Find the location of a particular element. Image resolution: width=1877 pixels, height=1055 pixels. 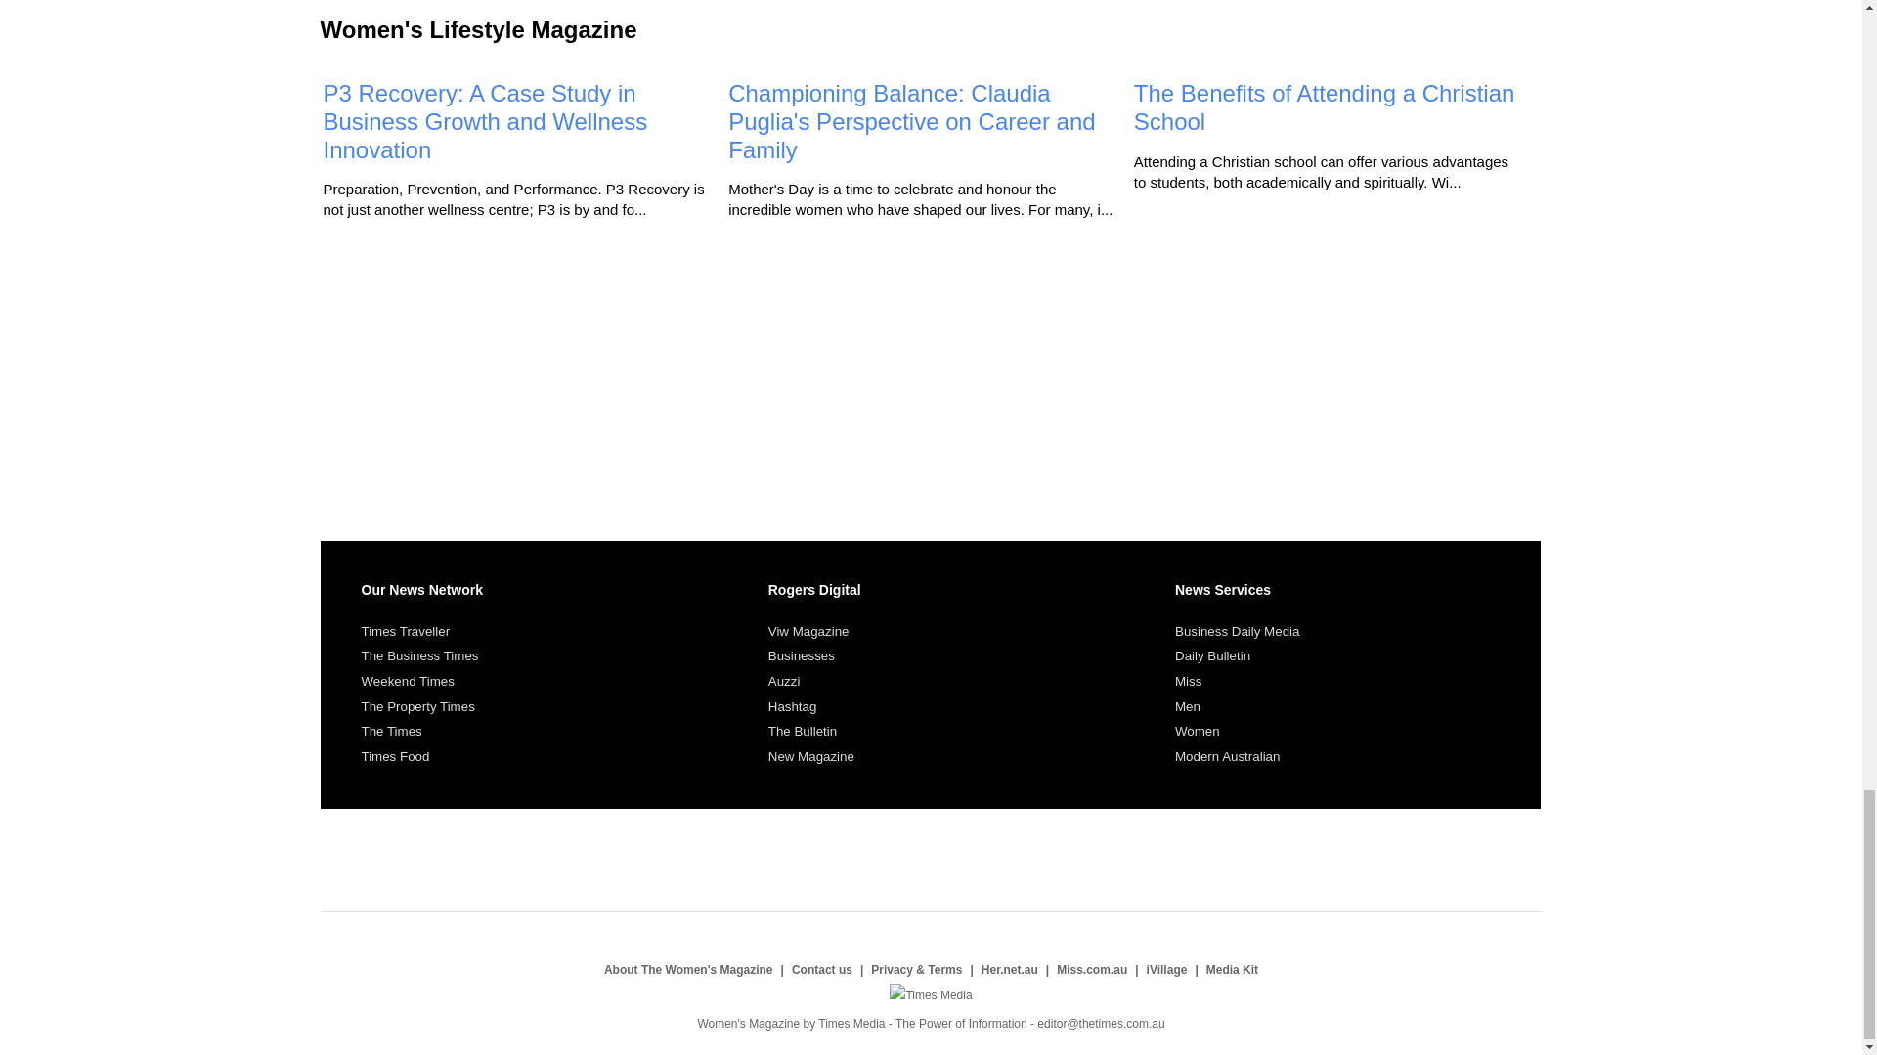

The Times is located at coordinates (392, 731).